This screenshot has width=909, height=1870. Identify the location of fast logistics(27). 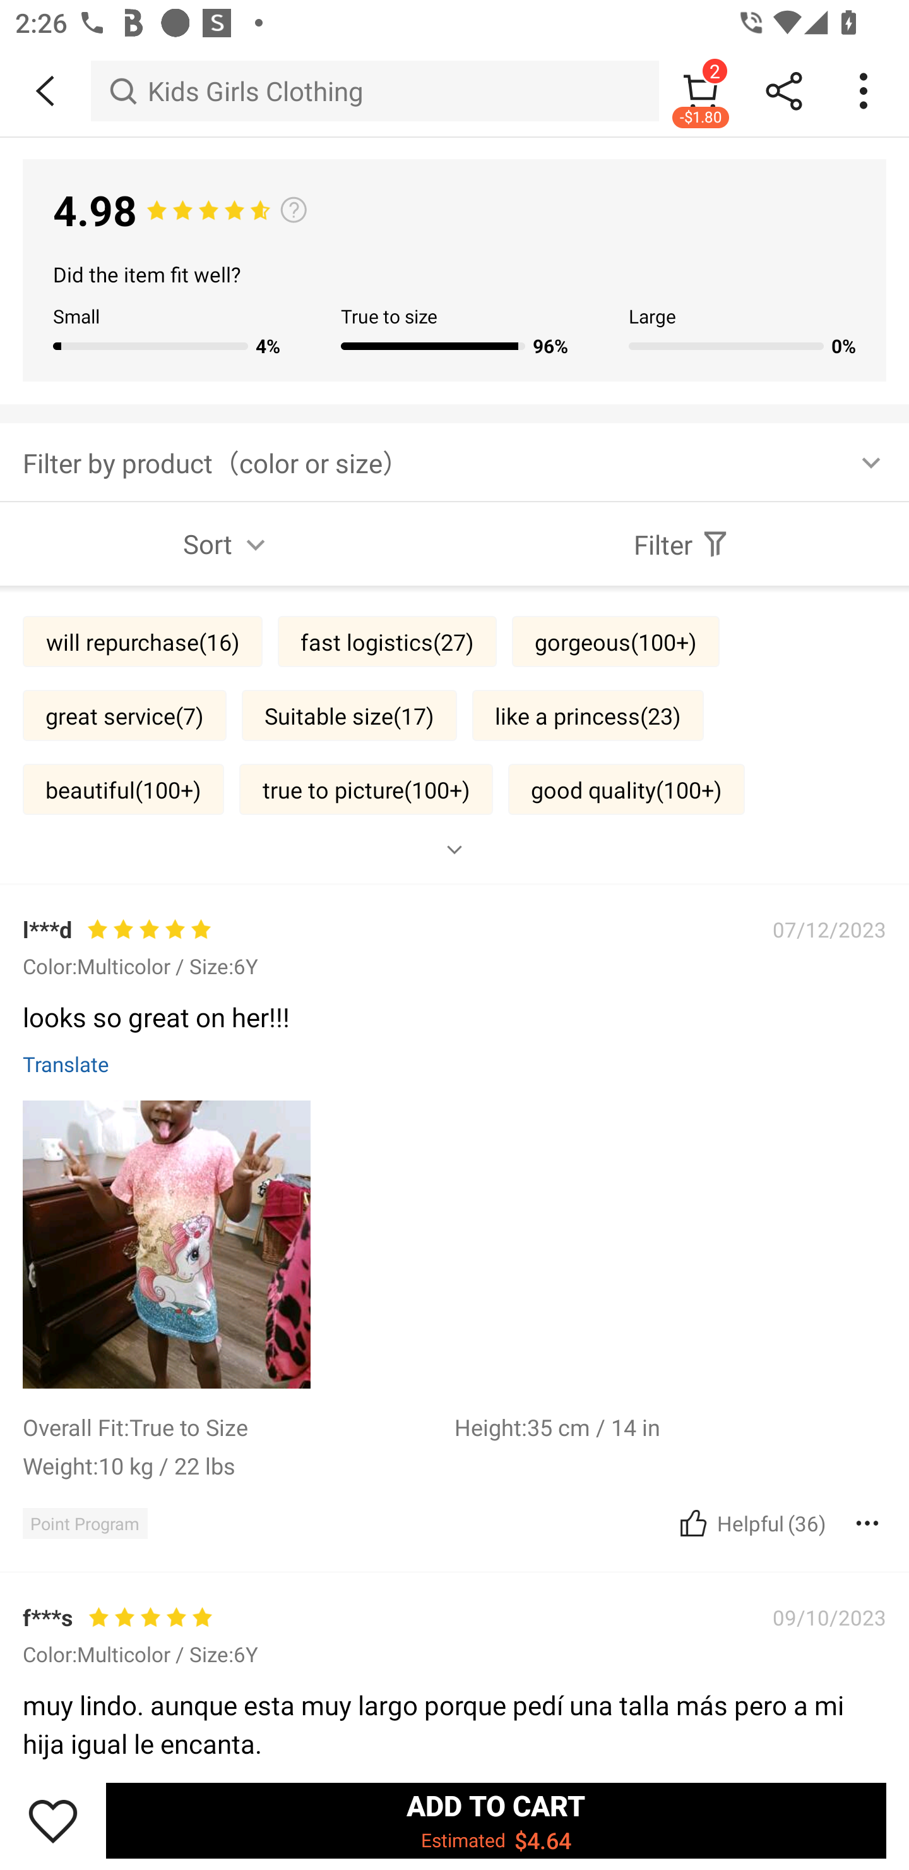
(388, 641).